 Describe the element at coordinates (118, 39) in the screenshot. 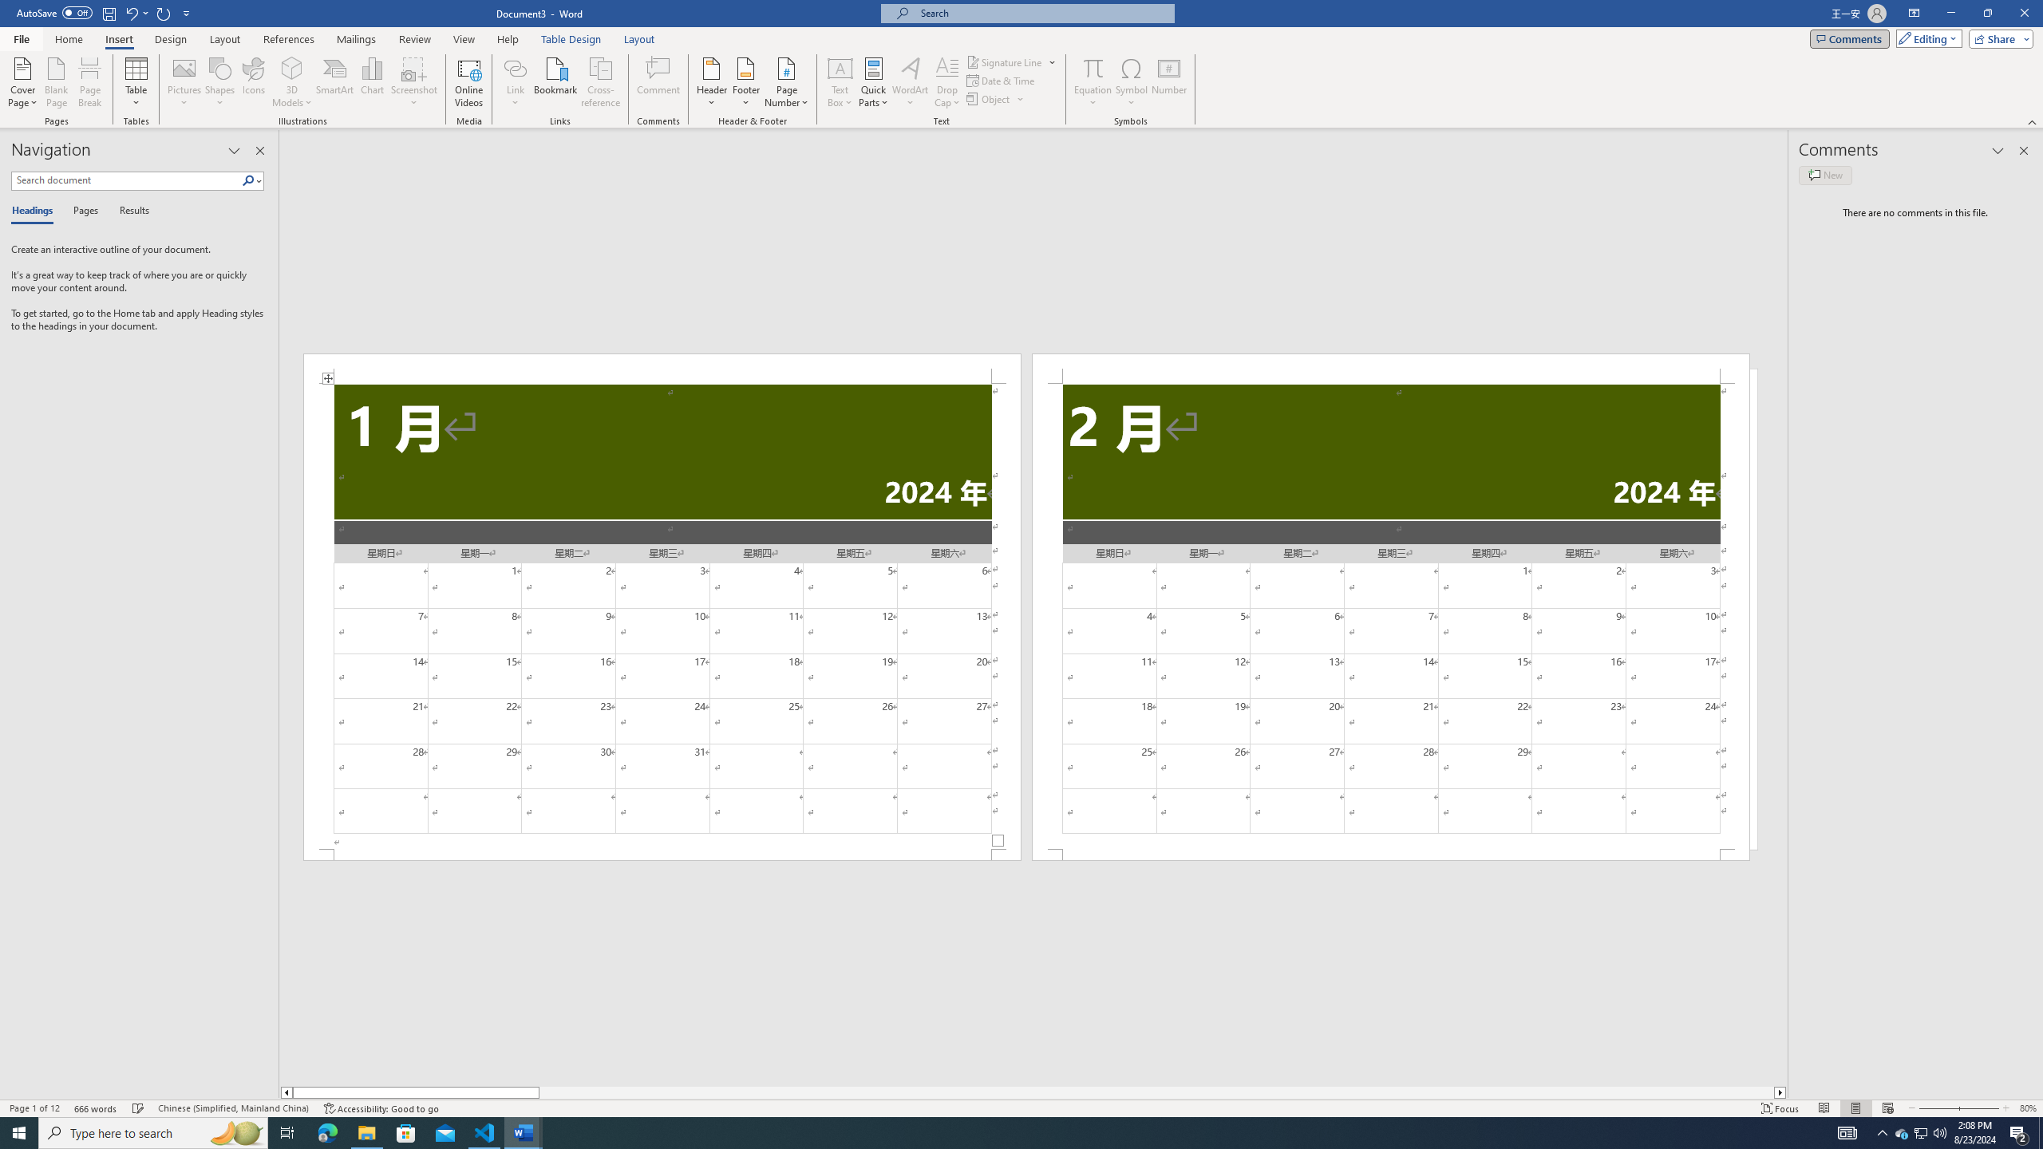

I see `Insert` at that location.